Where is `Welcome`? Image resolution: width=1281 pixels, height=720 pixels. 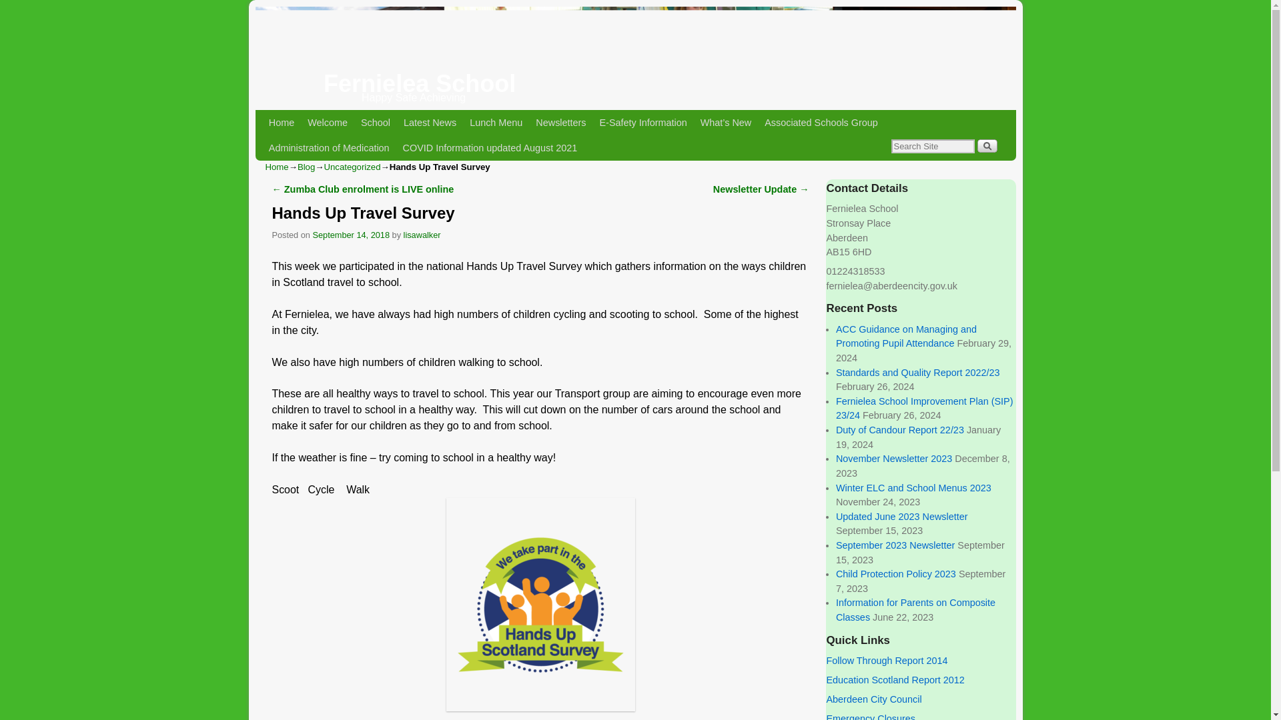
Welcome is located at coordinates (328, 123).